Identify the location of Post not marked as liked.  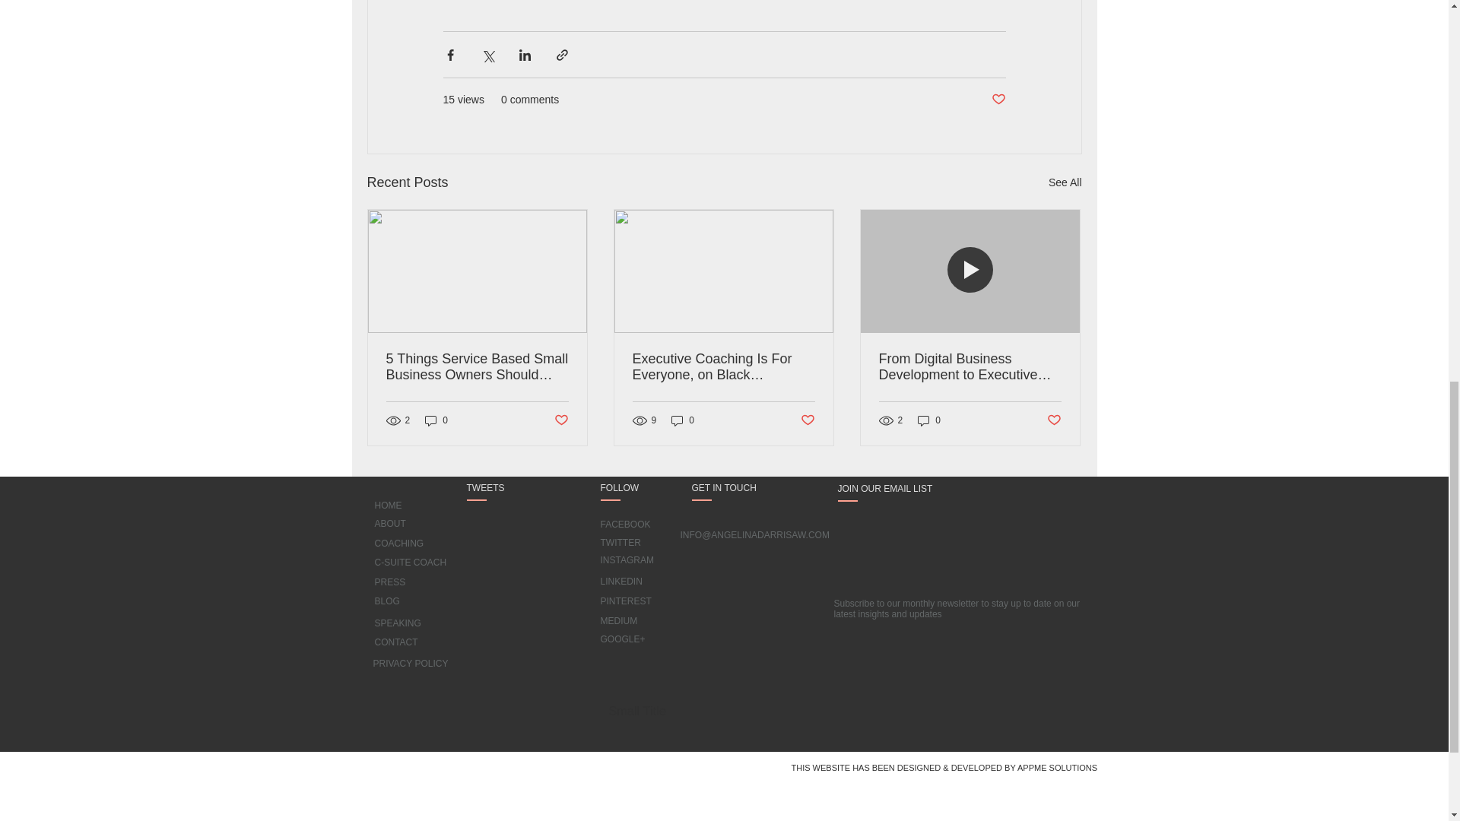
(560, 420).